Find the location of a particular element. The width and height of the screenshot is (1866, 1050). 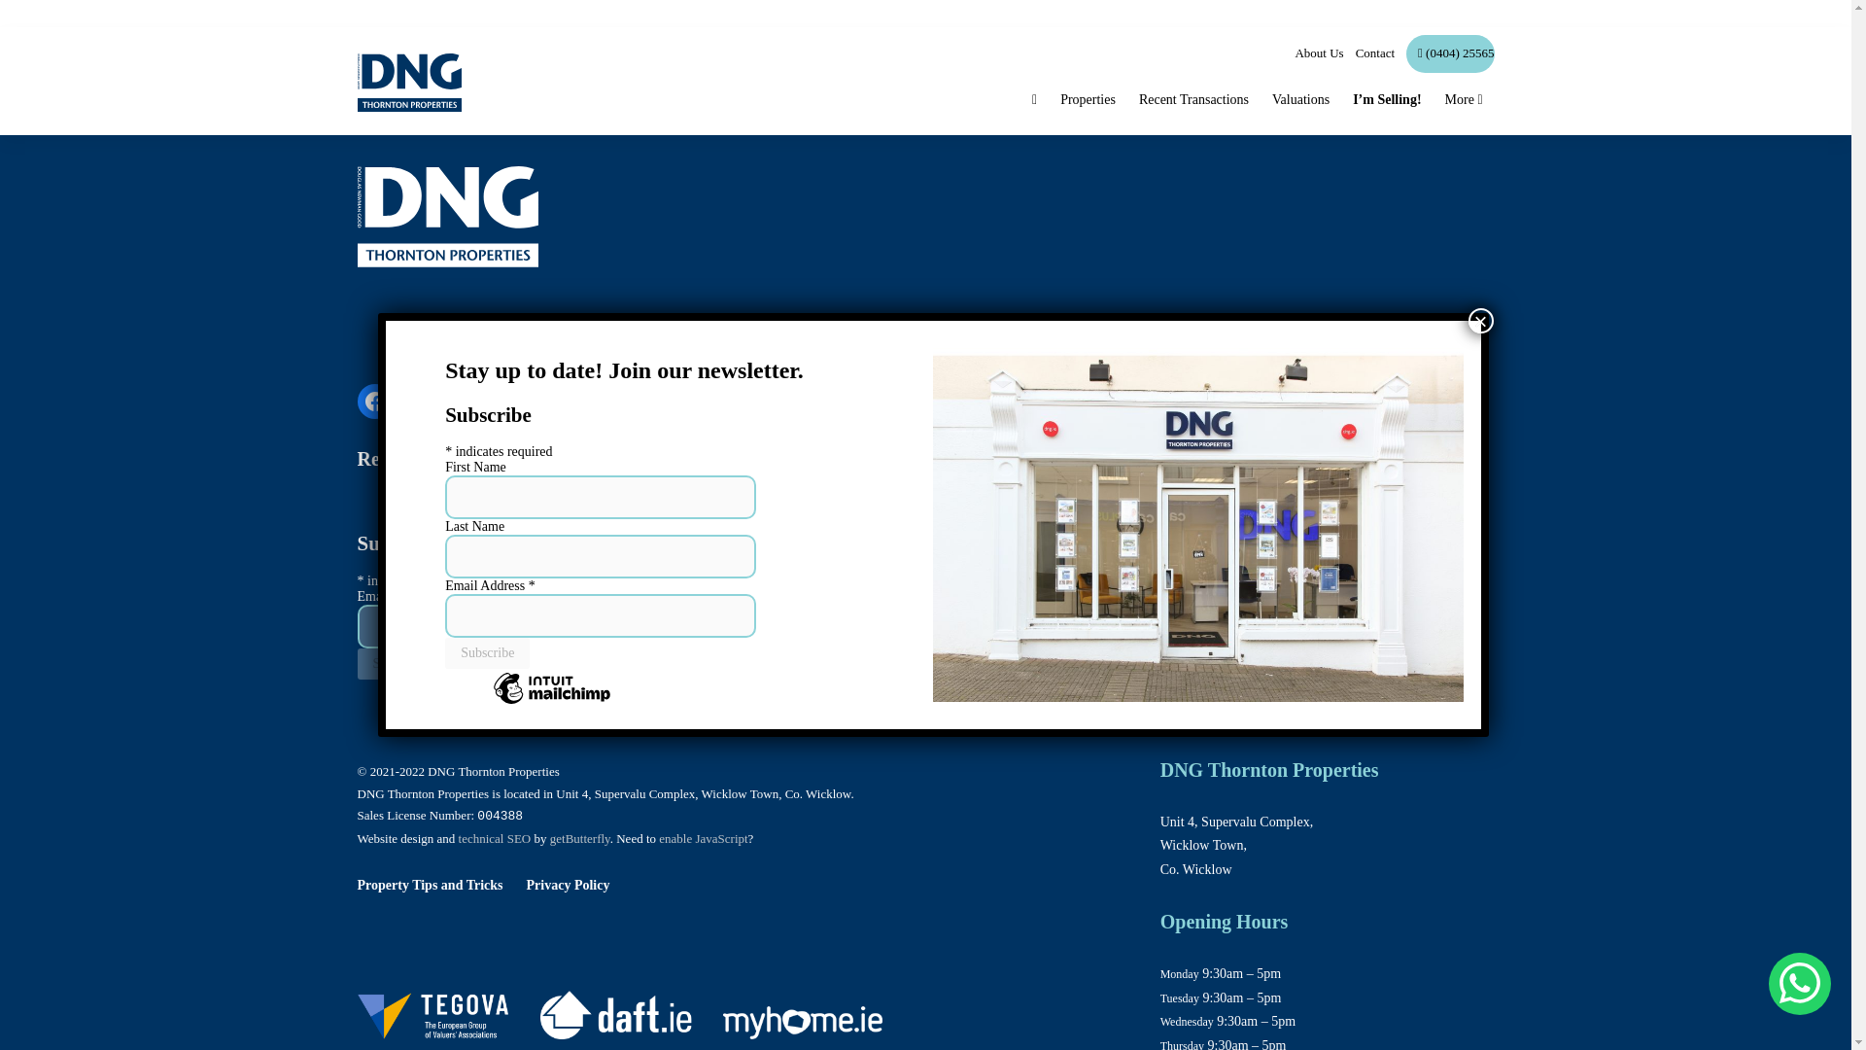

Recent Transactions is located at coordinates (1193, 99).